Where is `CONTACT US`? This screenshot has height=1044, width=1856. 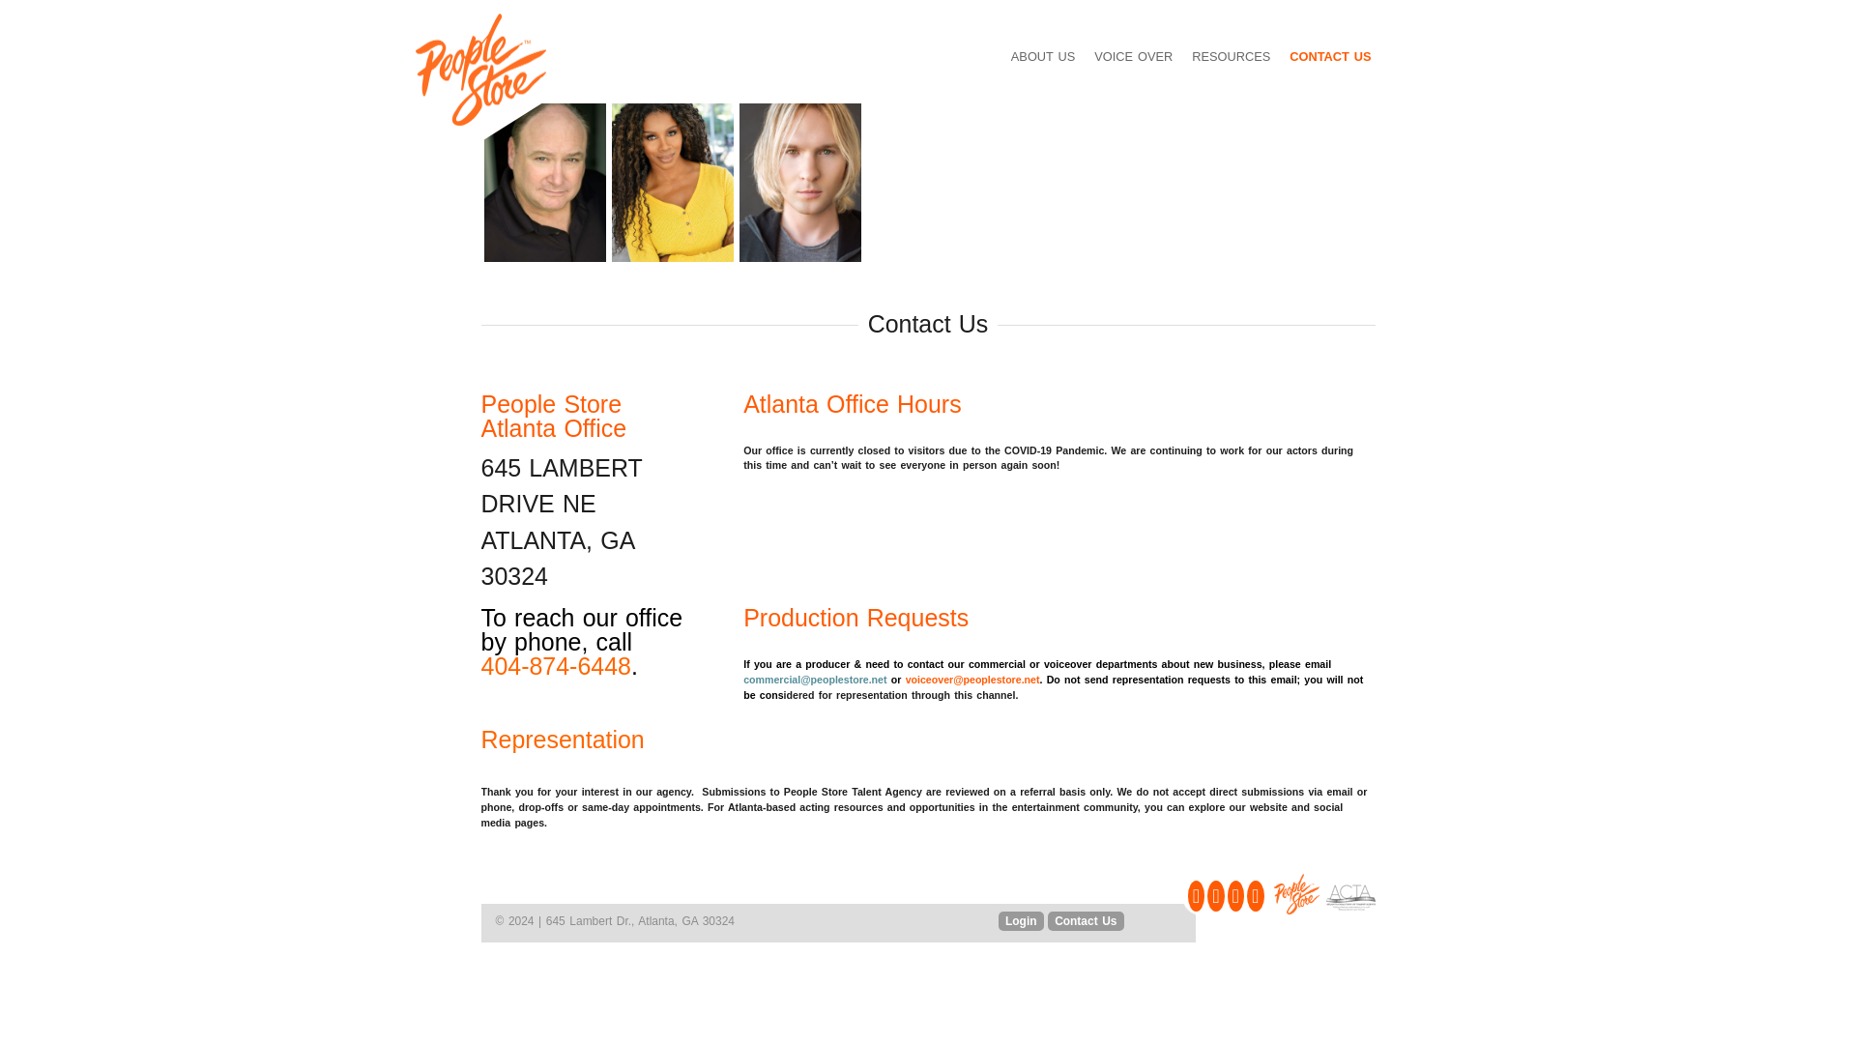 CONTACT US is located at coordinates (1330, 56).